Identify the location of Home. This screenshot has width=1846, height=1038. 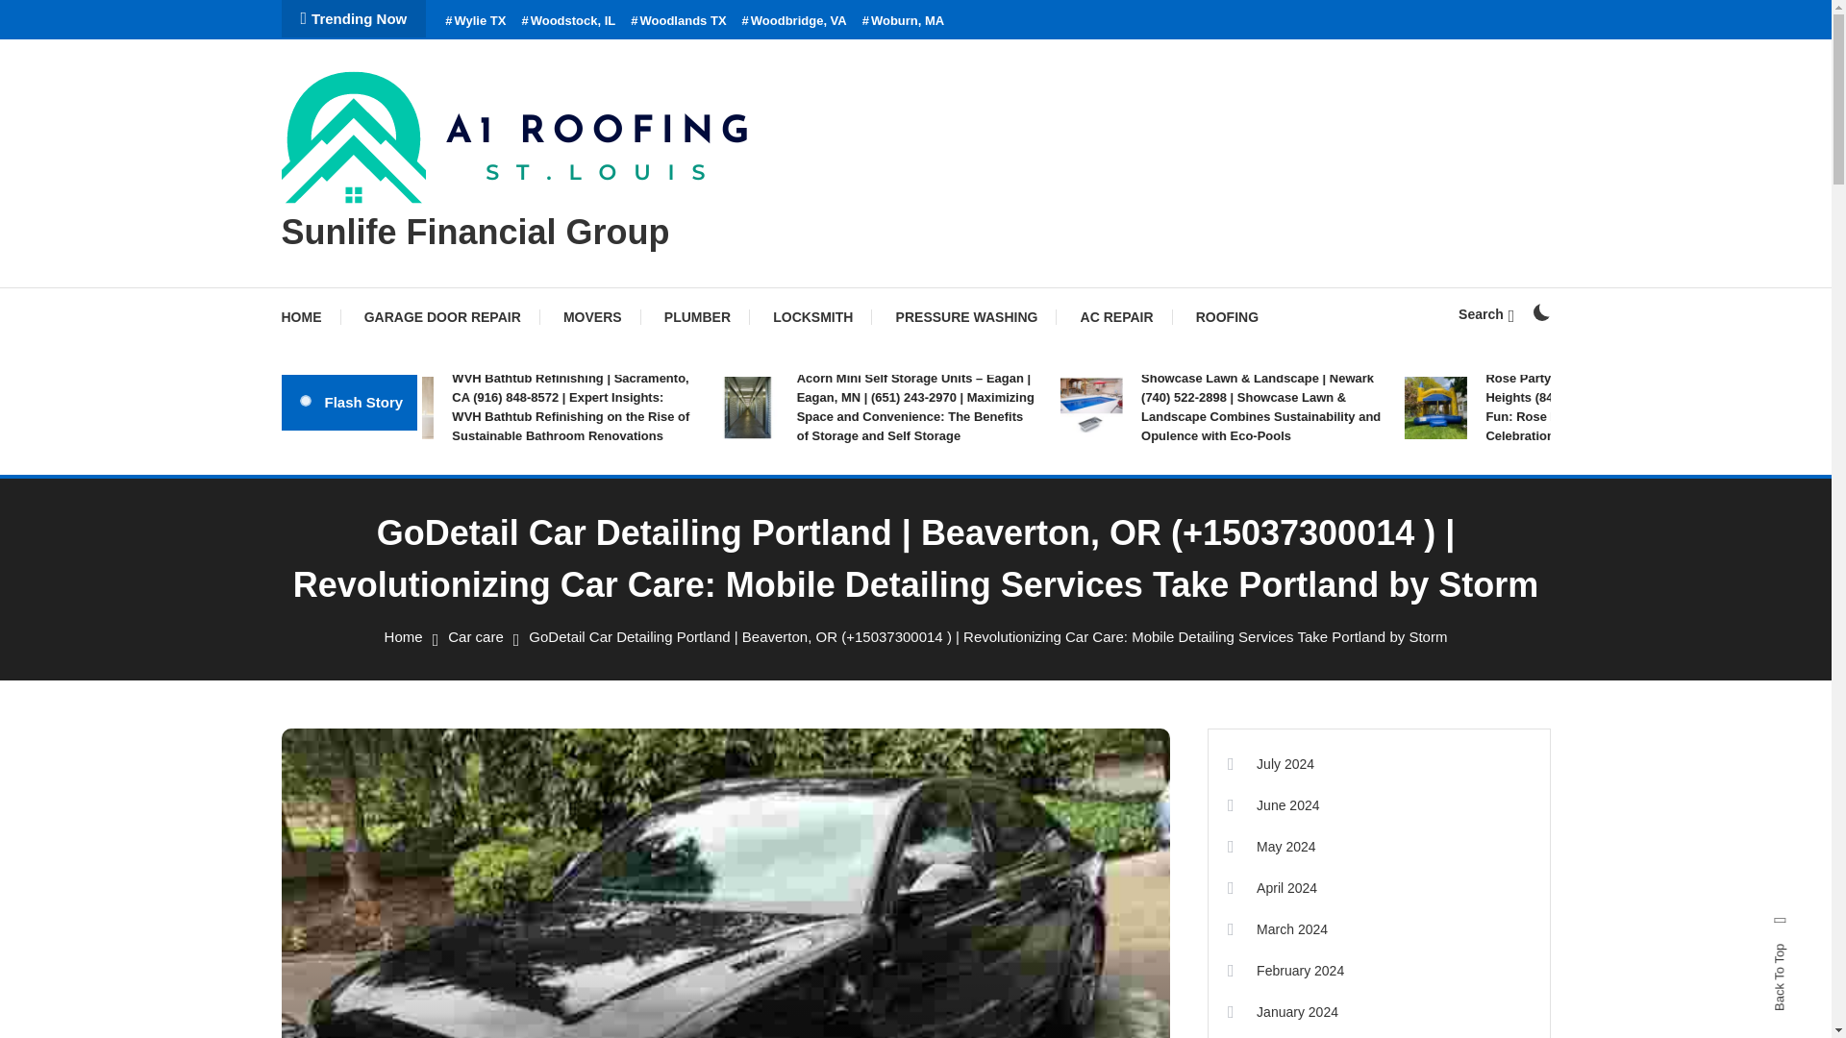
(403, 636).